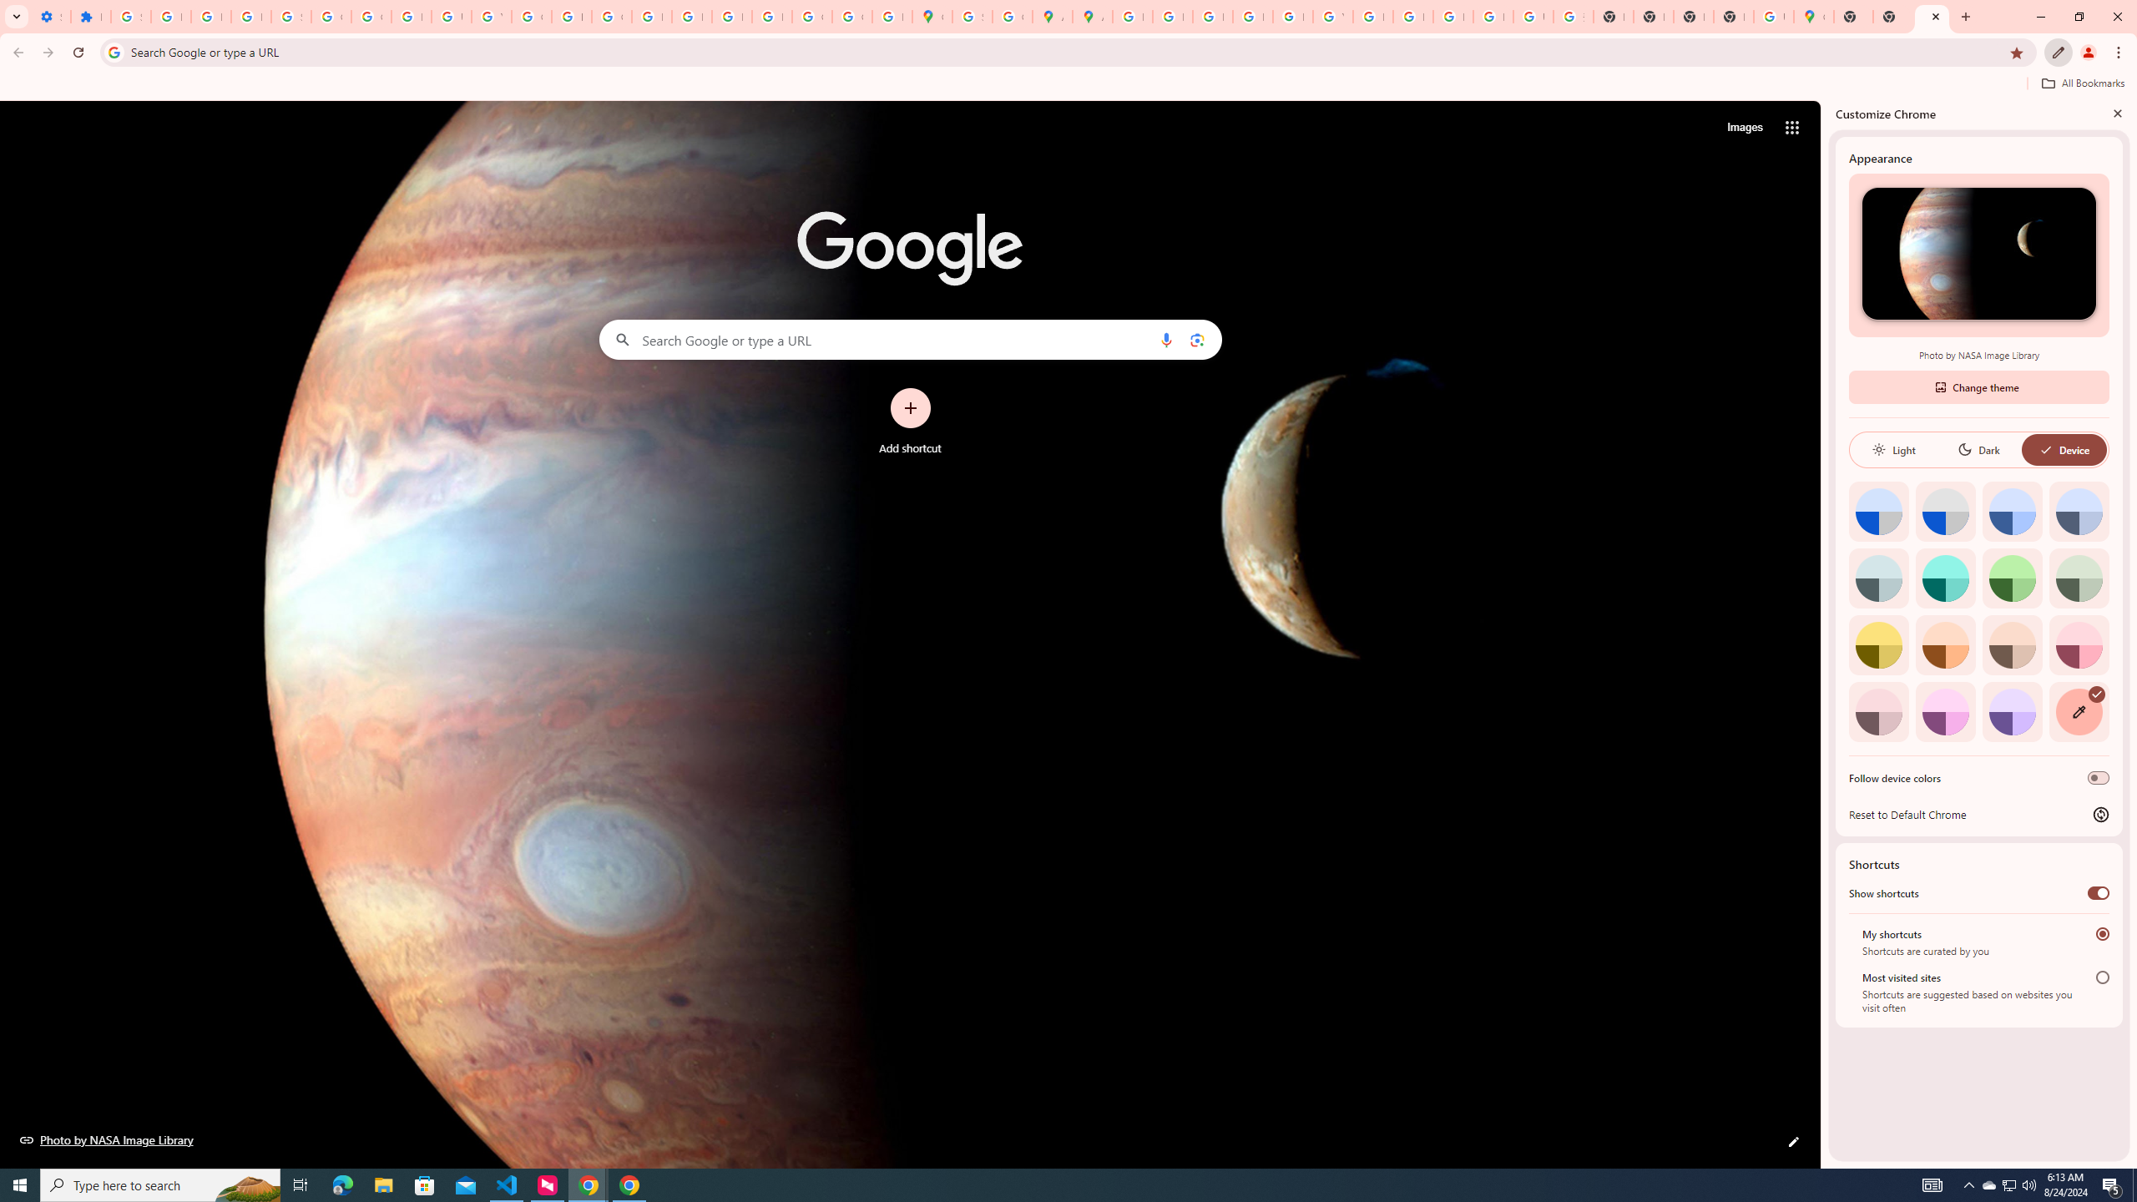  I want to click on Rose, so click(2079, 644).